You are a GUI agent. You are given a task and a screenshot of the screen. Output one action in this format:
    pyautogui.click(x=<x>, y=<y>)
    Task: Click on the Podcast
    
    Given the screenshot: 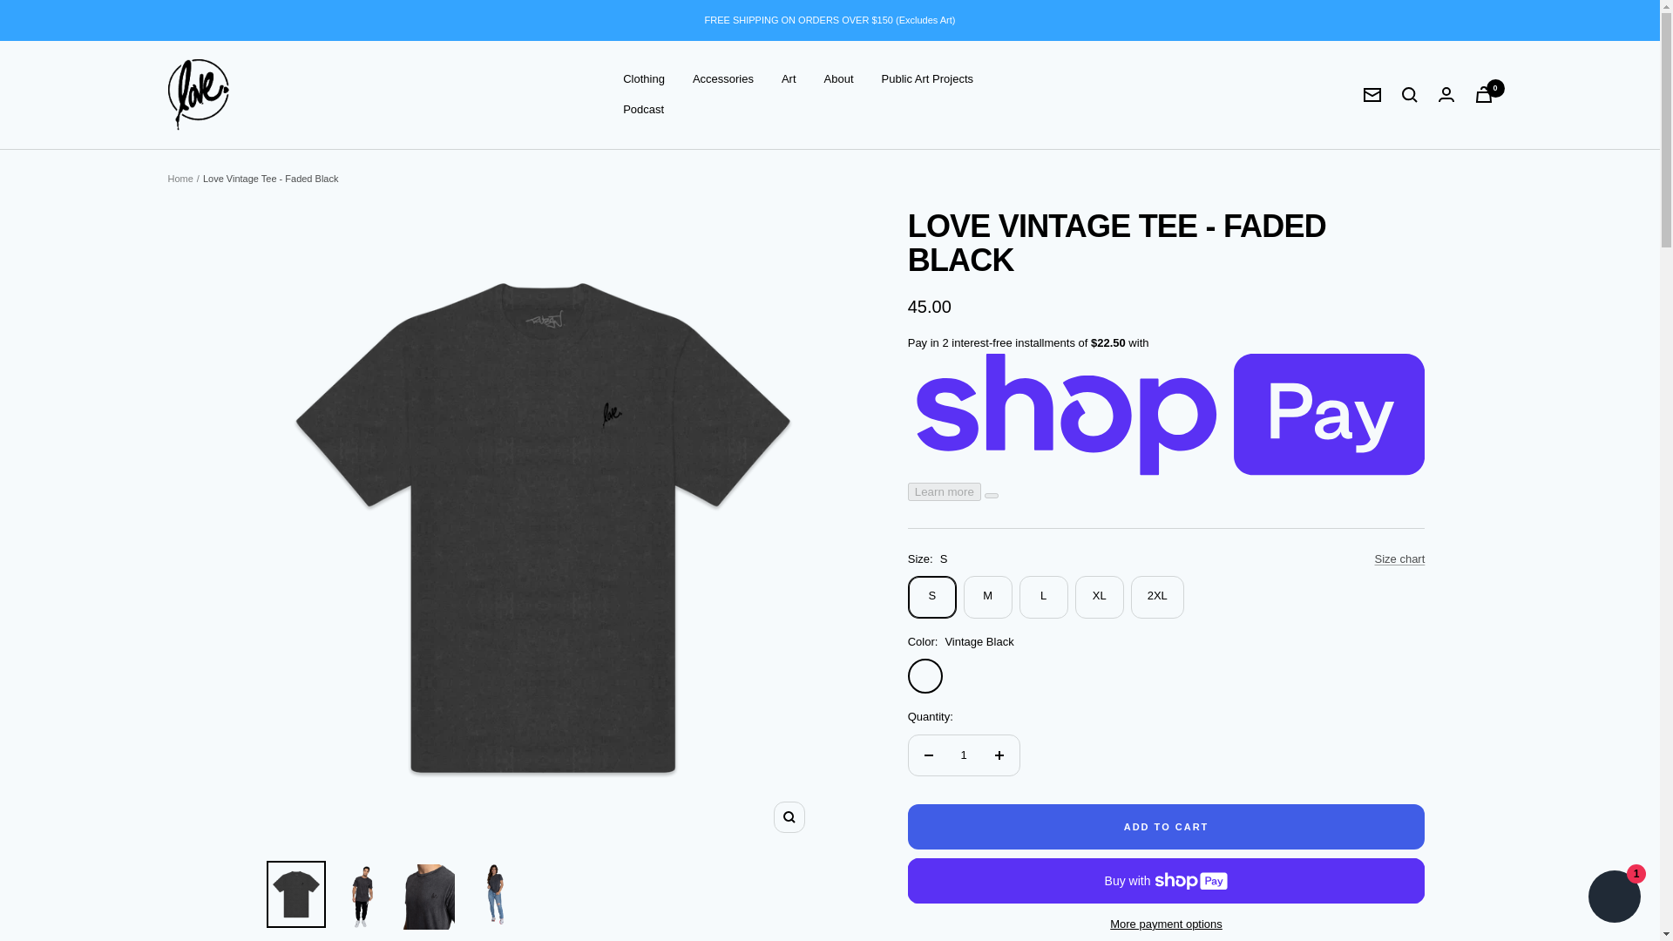 What is the action you would take?
    pyautogui.click(x=643, y=110)
    